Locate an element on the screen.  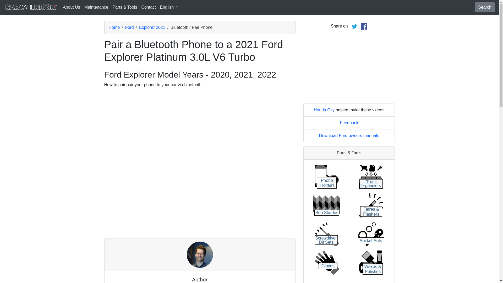
Home is located at coordinates (114, 27).